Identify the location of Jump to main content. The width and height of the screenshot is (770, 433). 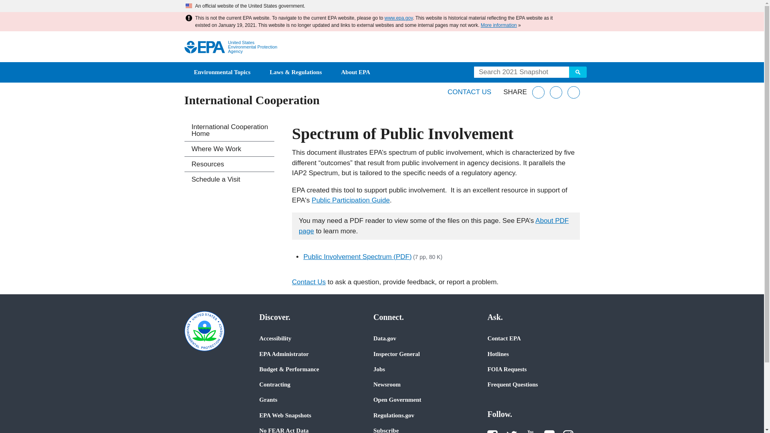
(382, 6).